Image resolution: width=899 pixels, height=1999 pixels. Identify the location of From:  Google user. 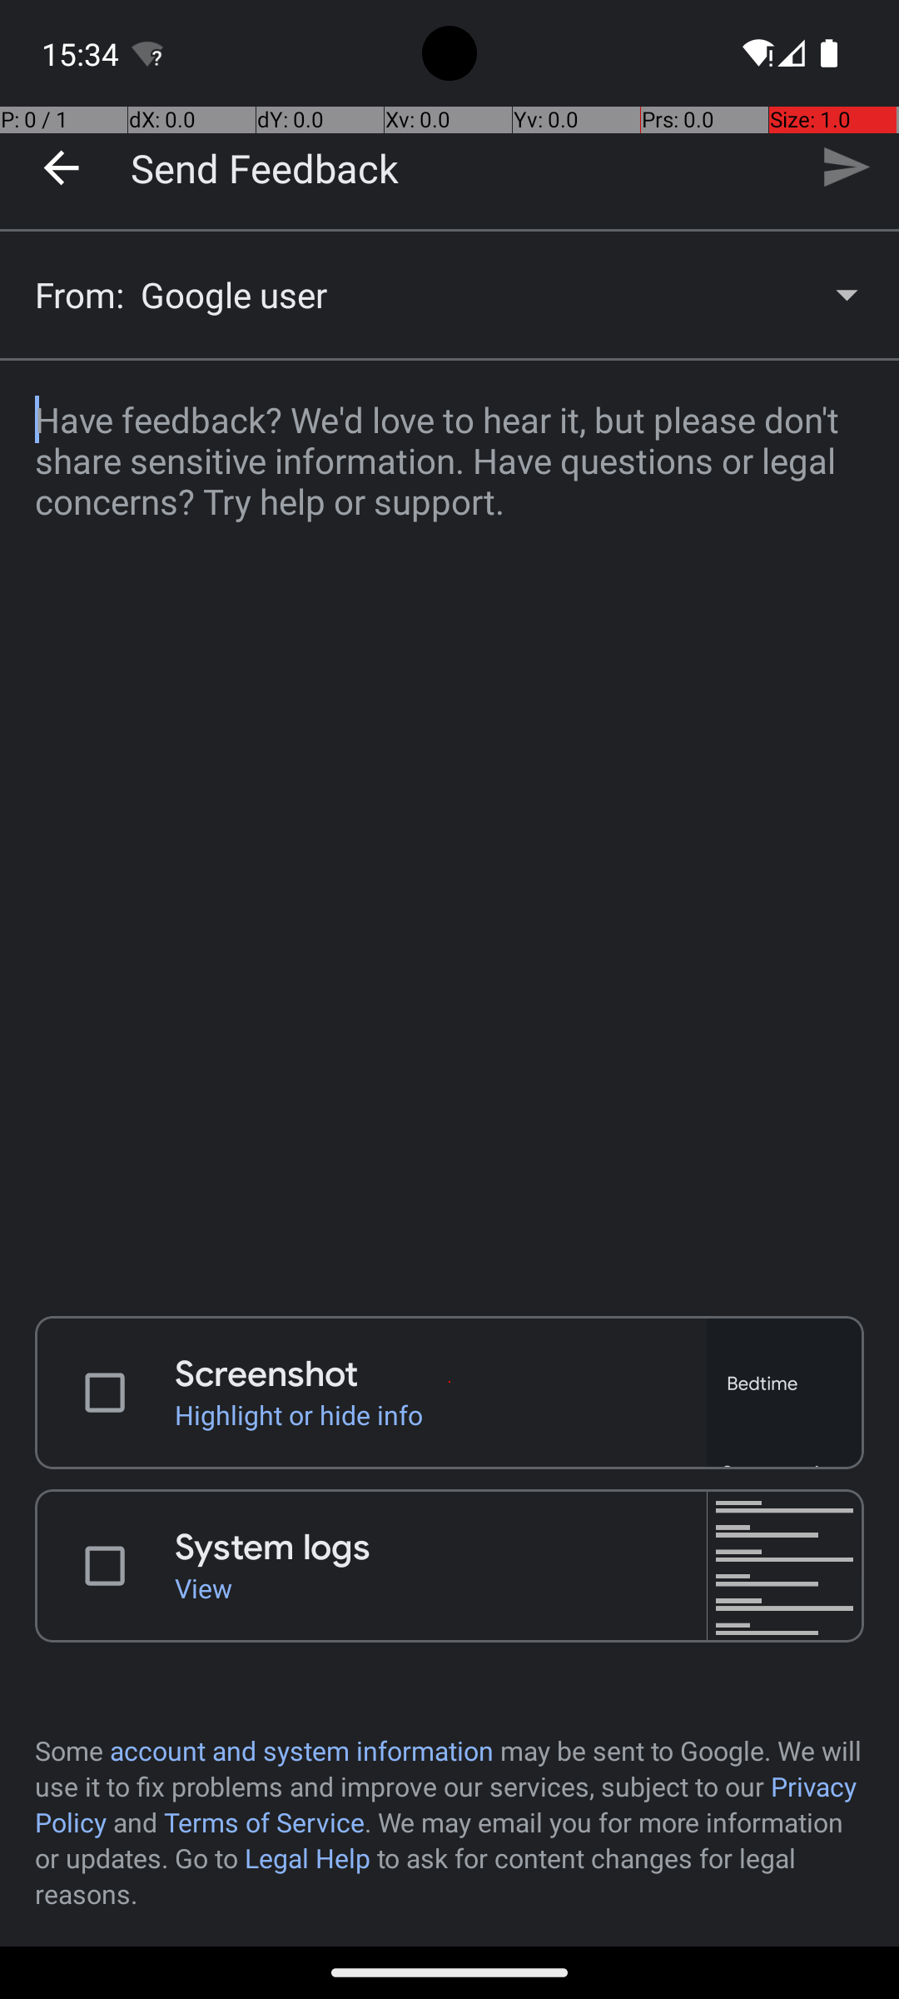
(449, 295).